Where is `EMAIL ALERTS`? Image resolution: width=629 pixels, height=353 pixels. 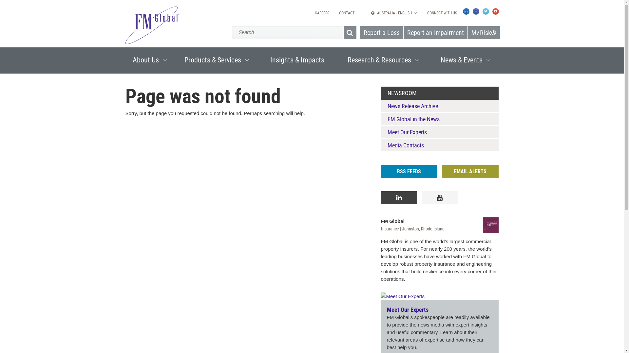 EMAIL ALERTS is located at coordinates (470, 172).